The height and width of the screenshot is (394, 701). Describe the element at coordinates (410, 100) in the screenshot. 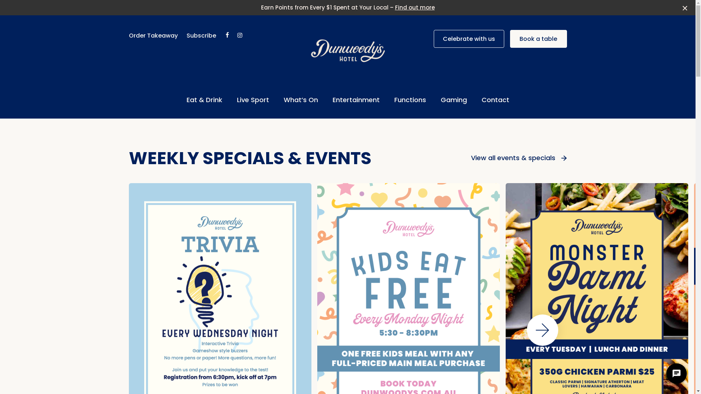

I see `Functions` at that location.